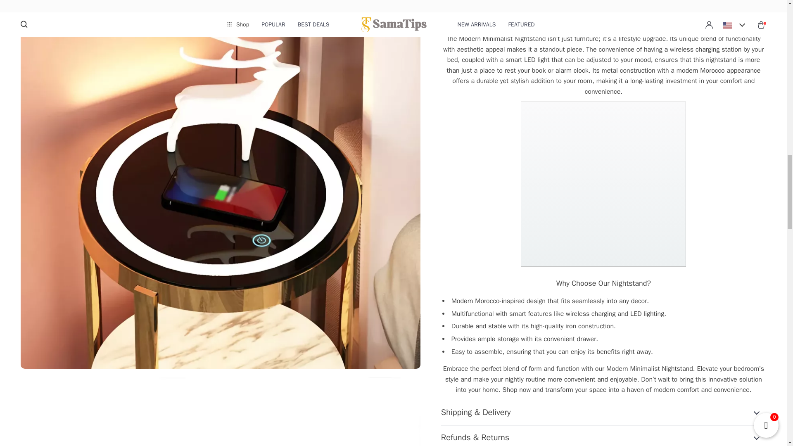  I want to click on 3, so click(603, 184).